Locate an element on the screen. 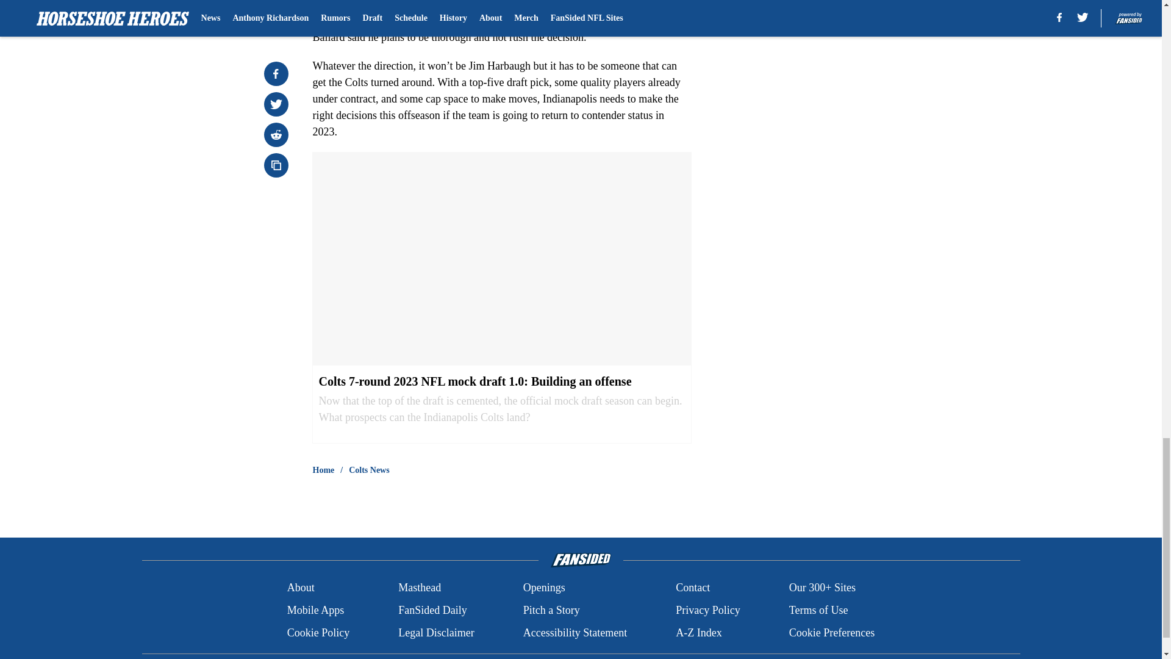 Image resolution: width=1171 pixels, height=659 pixels. Contact is located at coordinates (692, 588).